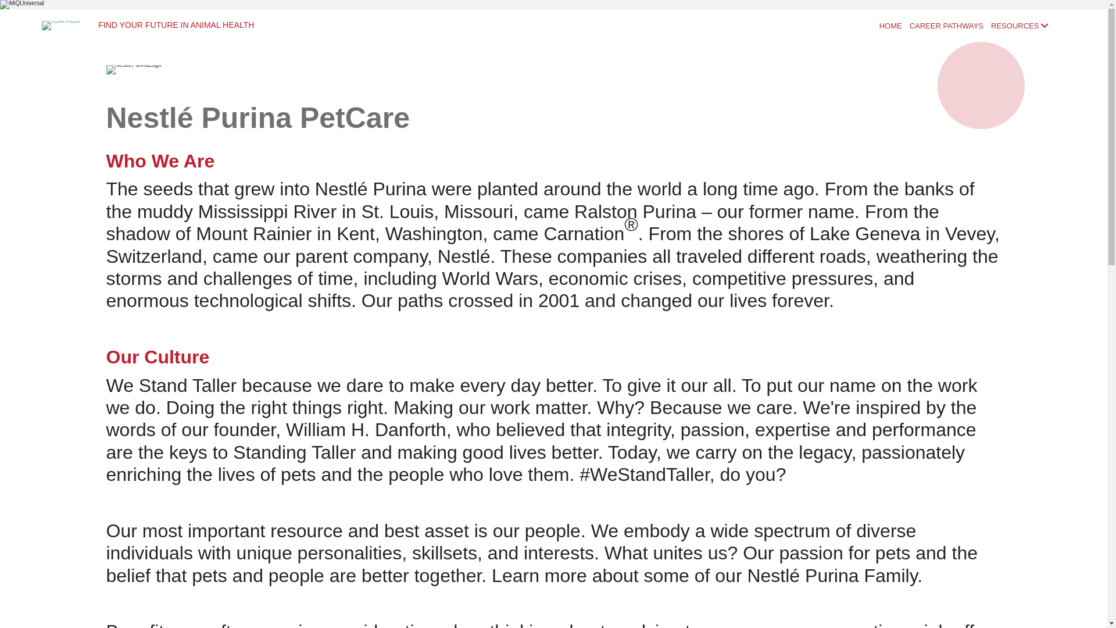 This screenshot has height=628, width=1116. Describe the element at coordinates (890, 26) in the screenshot. I see `HOME` at that location.